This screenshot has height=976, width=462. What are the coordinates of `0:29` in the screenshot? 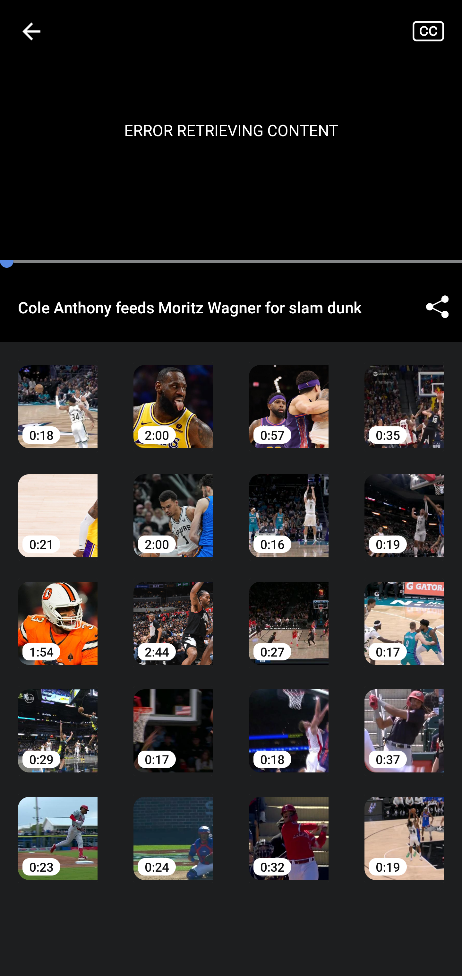 It's located at (58, 722).